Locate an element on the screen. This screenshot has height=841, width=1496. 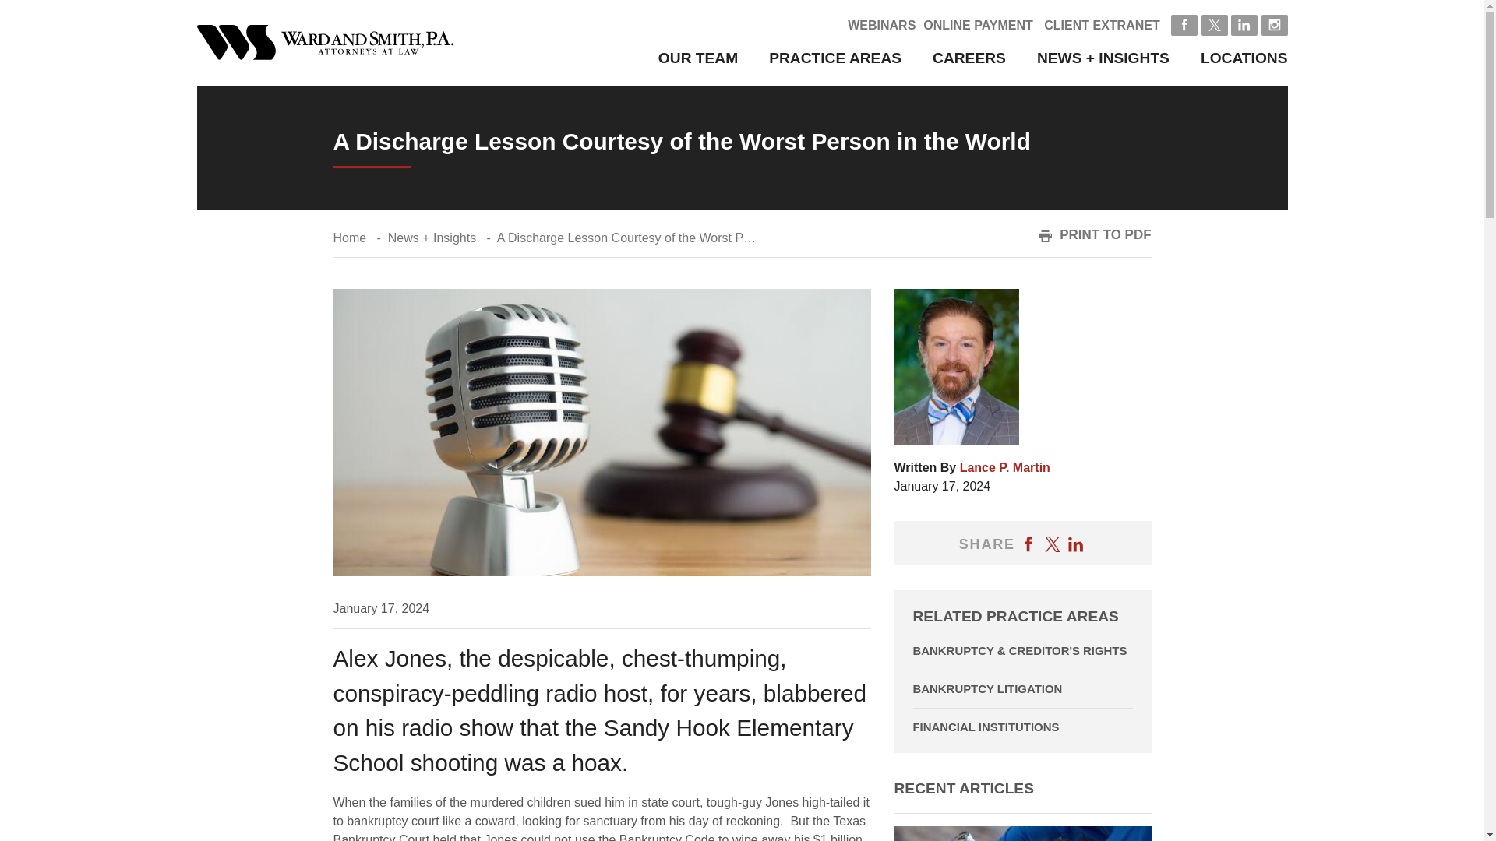
Lance P. Martin is located at coordinates (1005, 467).